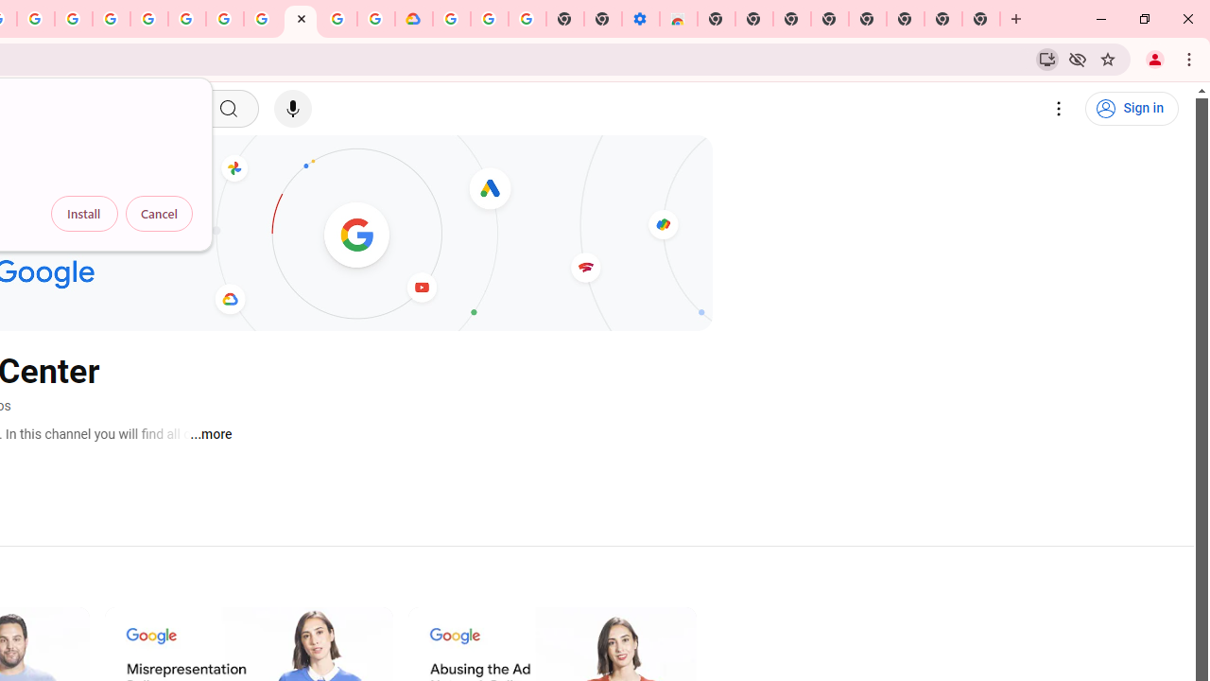  Describe the element at coordinates (527, 19) in the screenshot. I see `Turn cookies on or off - Computer - Google Account Help` at that location.